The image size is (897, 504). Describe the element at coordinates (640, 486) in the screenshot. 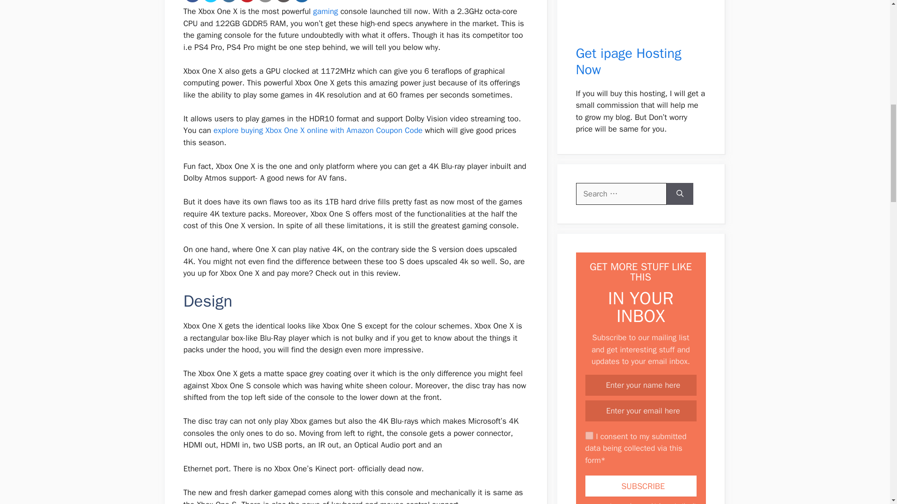

I see `Subscribe` at that location.